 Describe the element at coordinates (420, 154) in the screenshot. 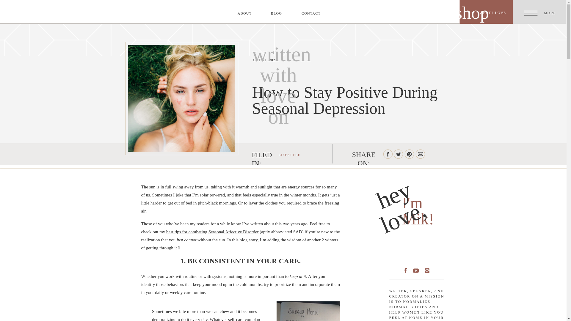

I see `How to Stay Positive During Seasonal Depression` at that location.